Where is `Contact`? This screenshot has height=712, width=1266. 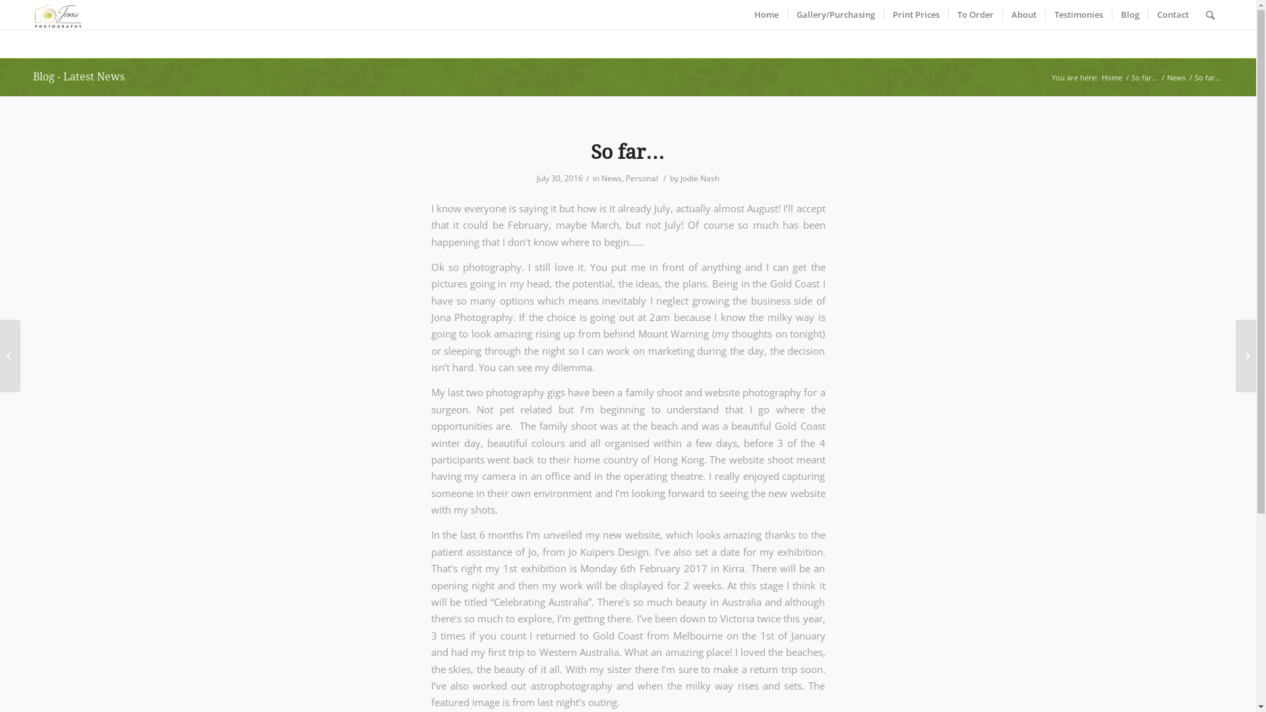 Contact is located at coordinates (1172, 15).